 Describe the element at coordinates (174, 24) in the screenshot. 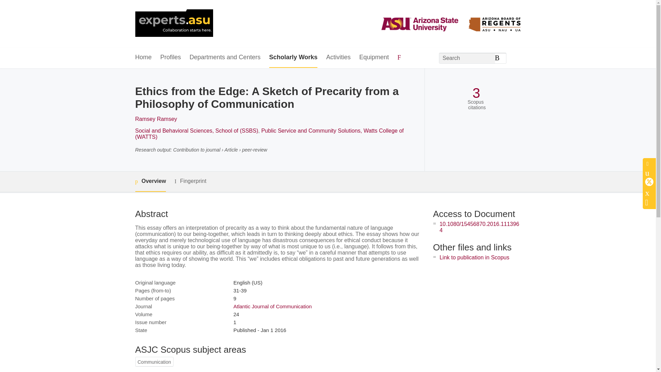

I see `Arizona State University Home` at that location.